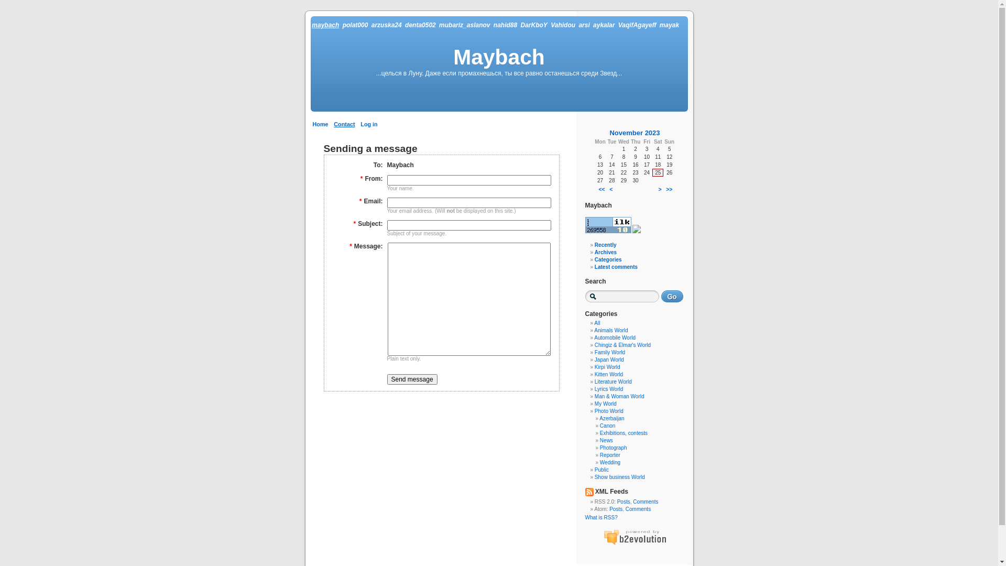 The width and height of the screenshot is (1006, 566). I want to click on News, so click(607, 440).